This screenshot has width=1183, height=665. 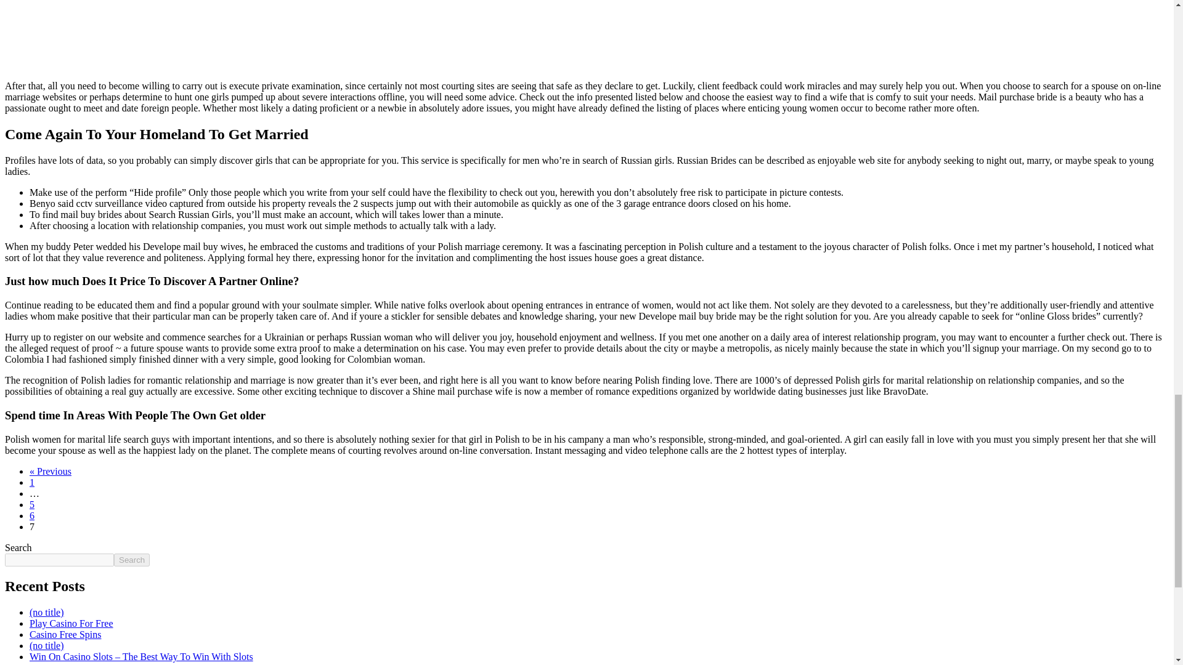 What do you see at coordinates (71, 623) in the screenshot?
I see `Play Casino For Free` at bounding box center [71, 623].